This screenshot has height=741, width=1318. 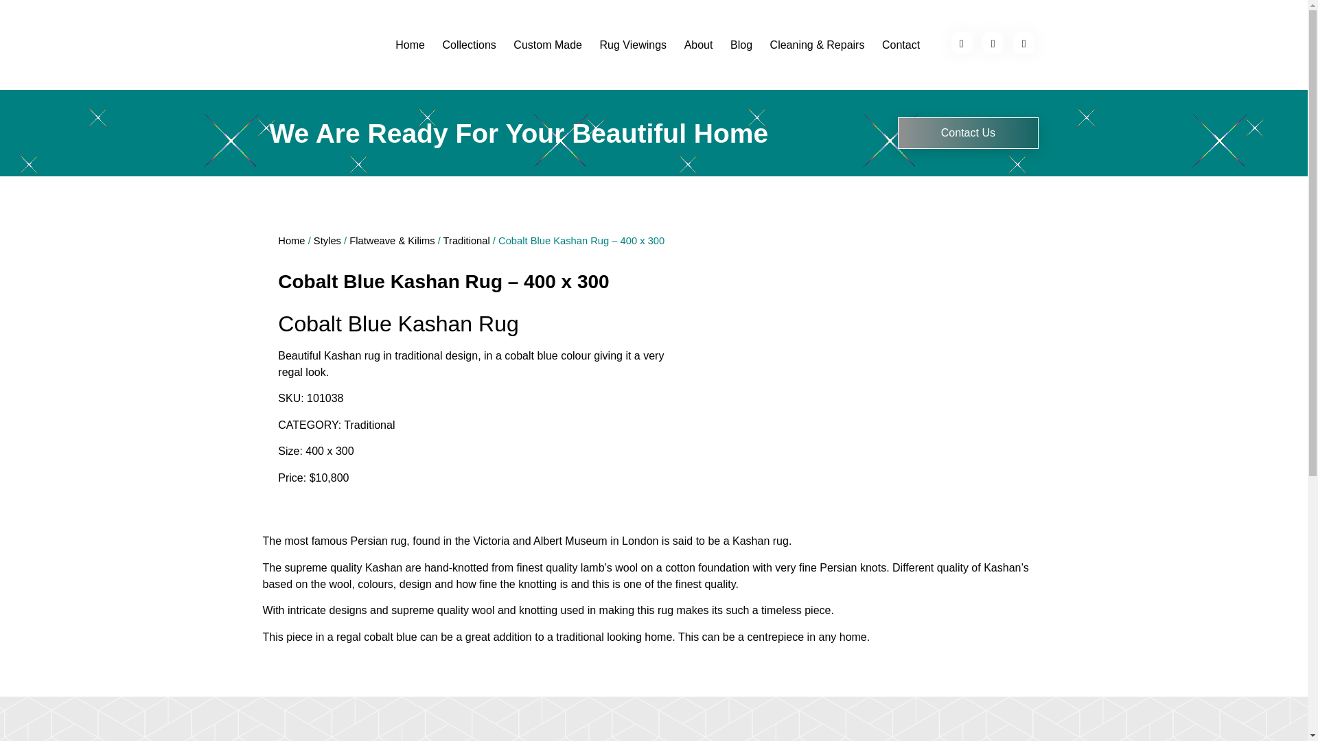 I want to click on Blog, so click(x=741, y=45).